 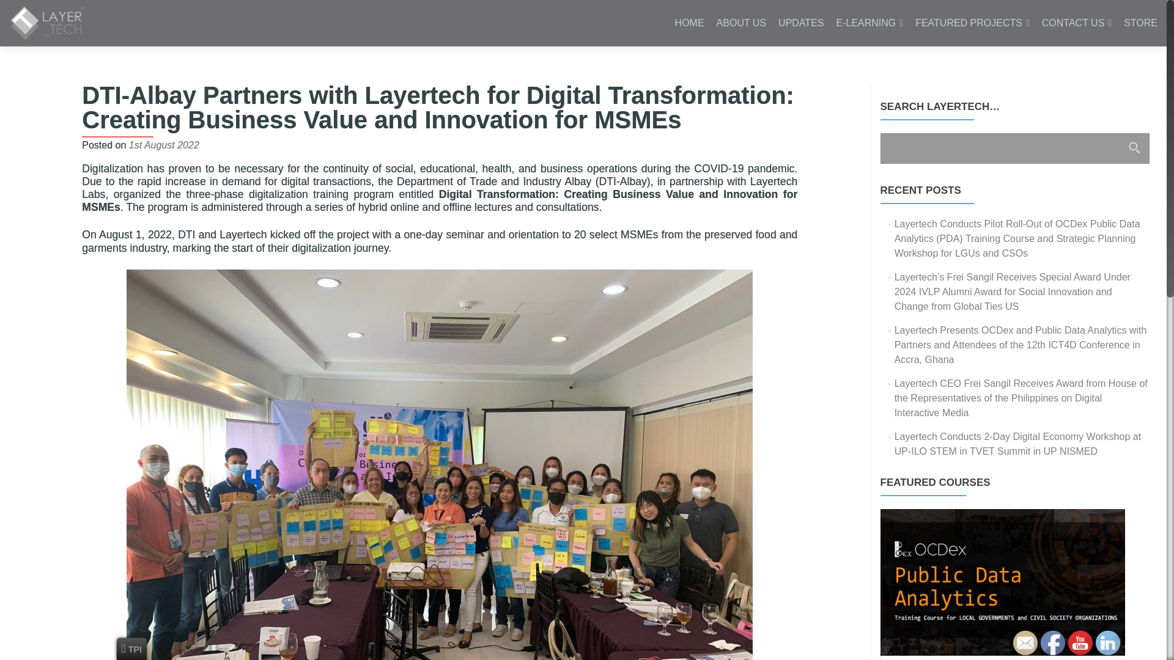 I want to click on CONTACT US, so click(x=1077, y=23).